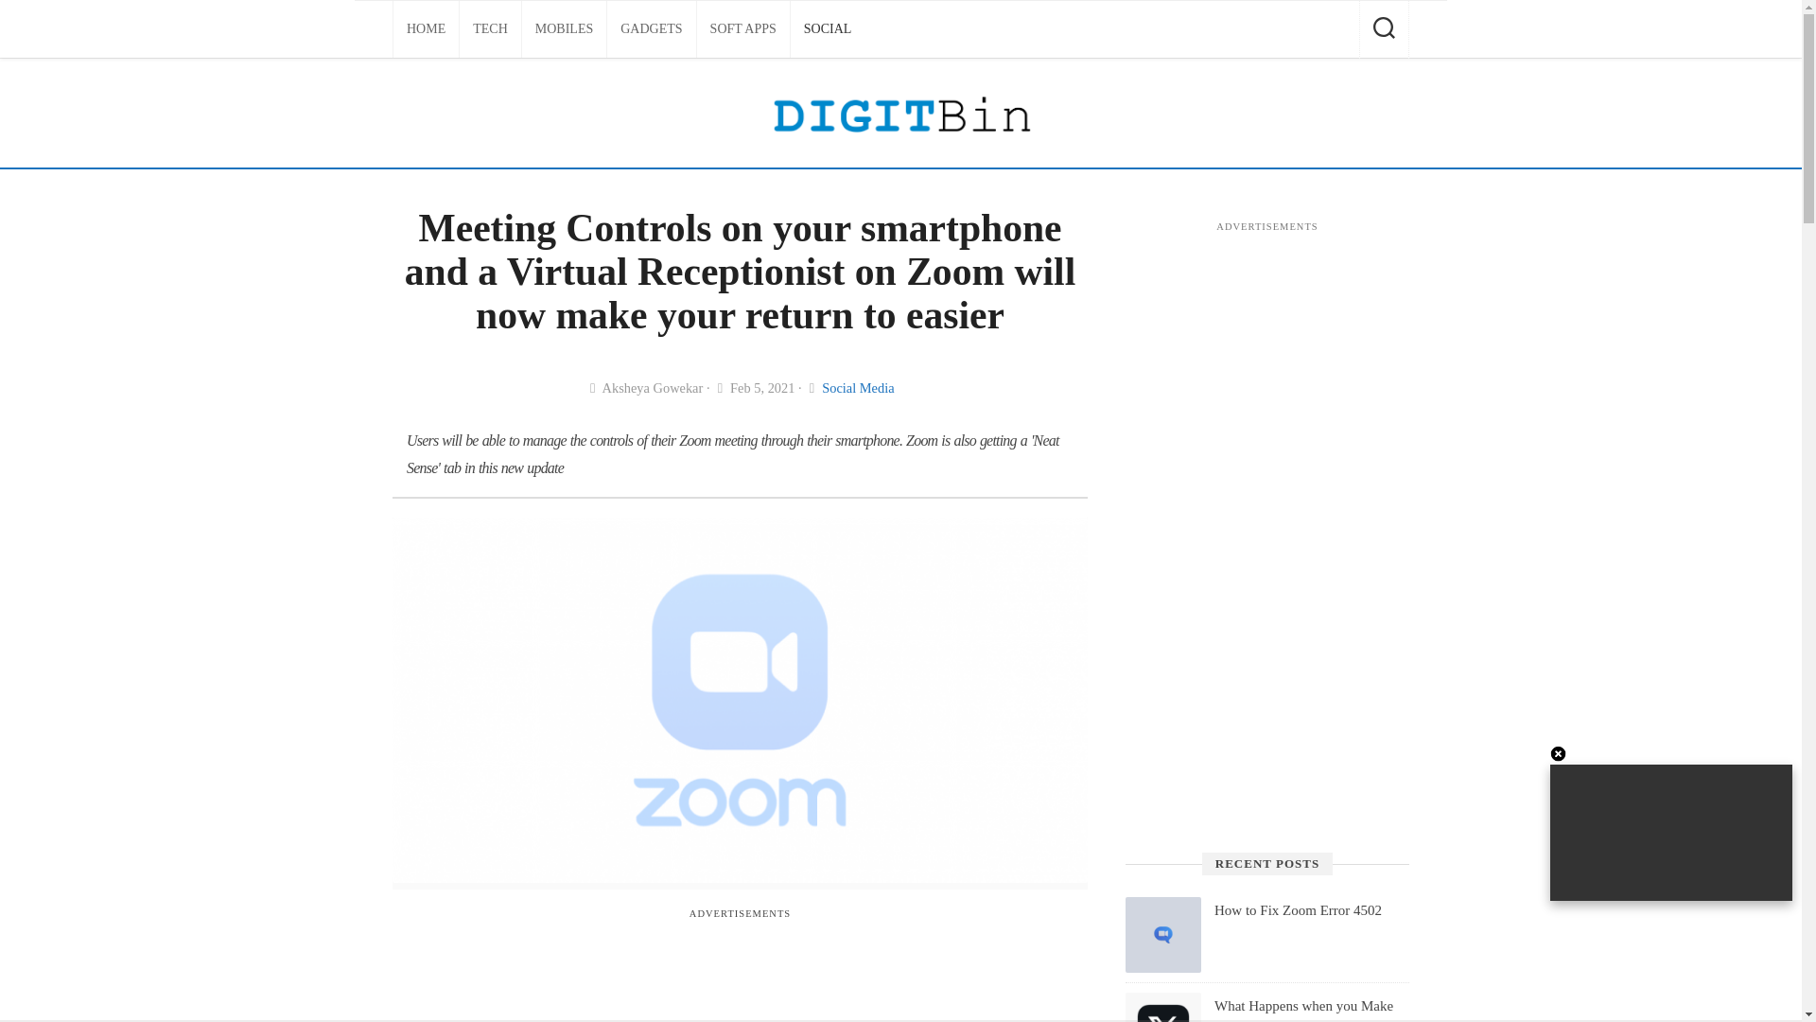 The width and height of the screenshot is (1816, 1022). Describe the element at coordinates (651, 28) in the screenshot. I see `GADGETS` at that location.